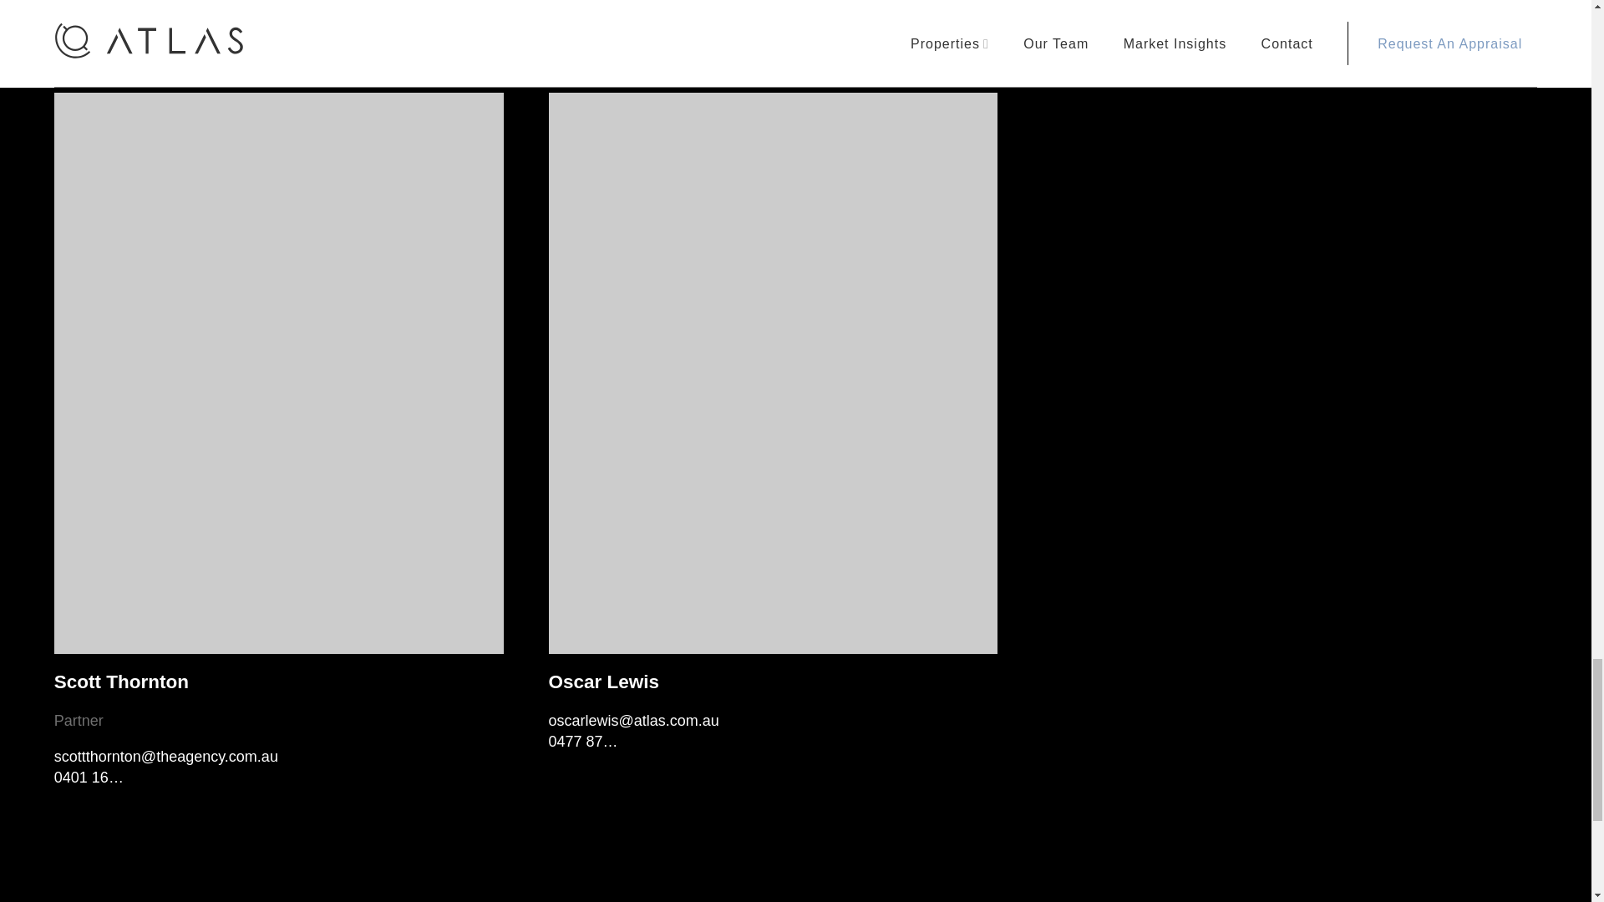 The width and height of the screenshot is (1604, 902). What do you see at coordinates (100, 777) in the screenshot?
I see `0401 161 696` at bounding box center [100, 777].